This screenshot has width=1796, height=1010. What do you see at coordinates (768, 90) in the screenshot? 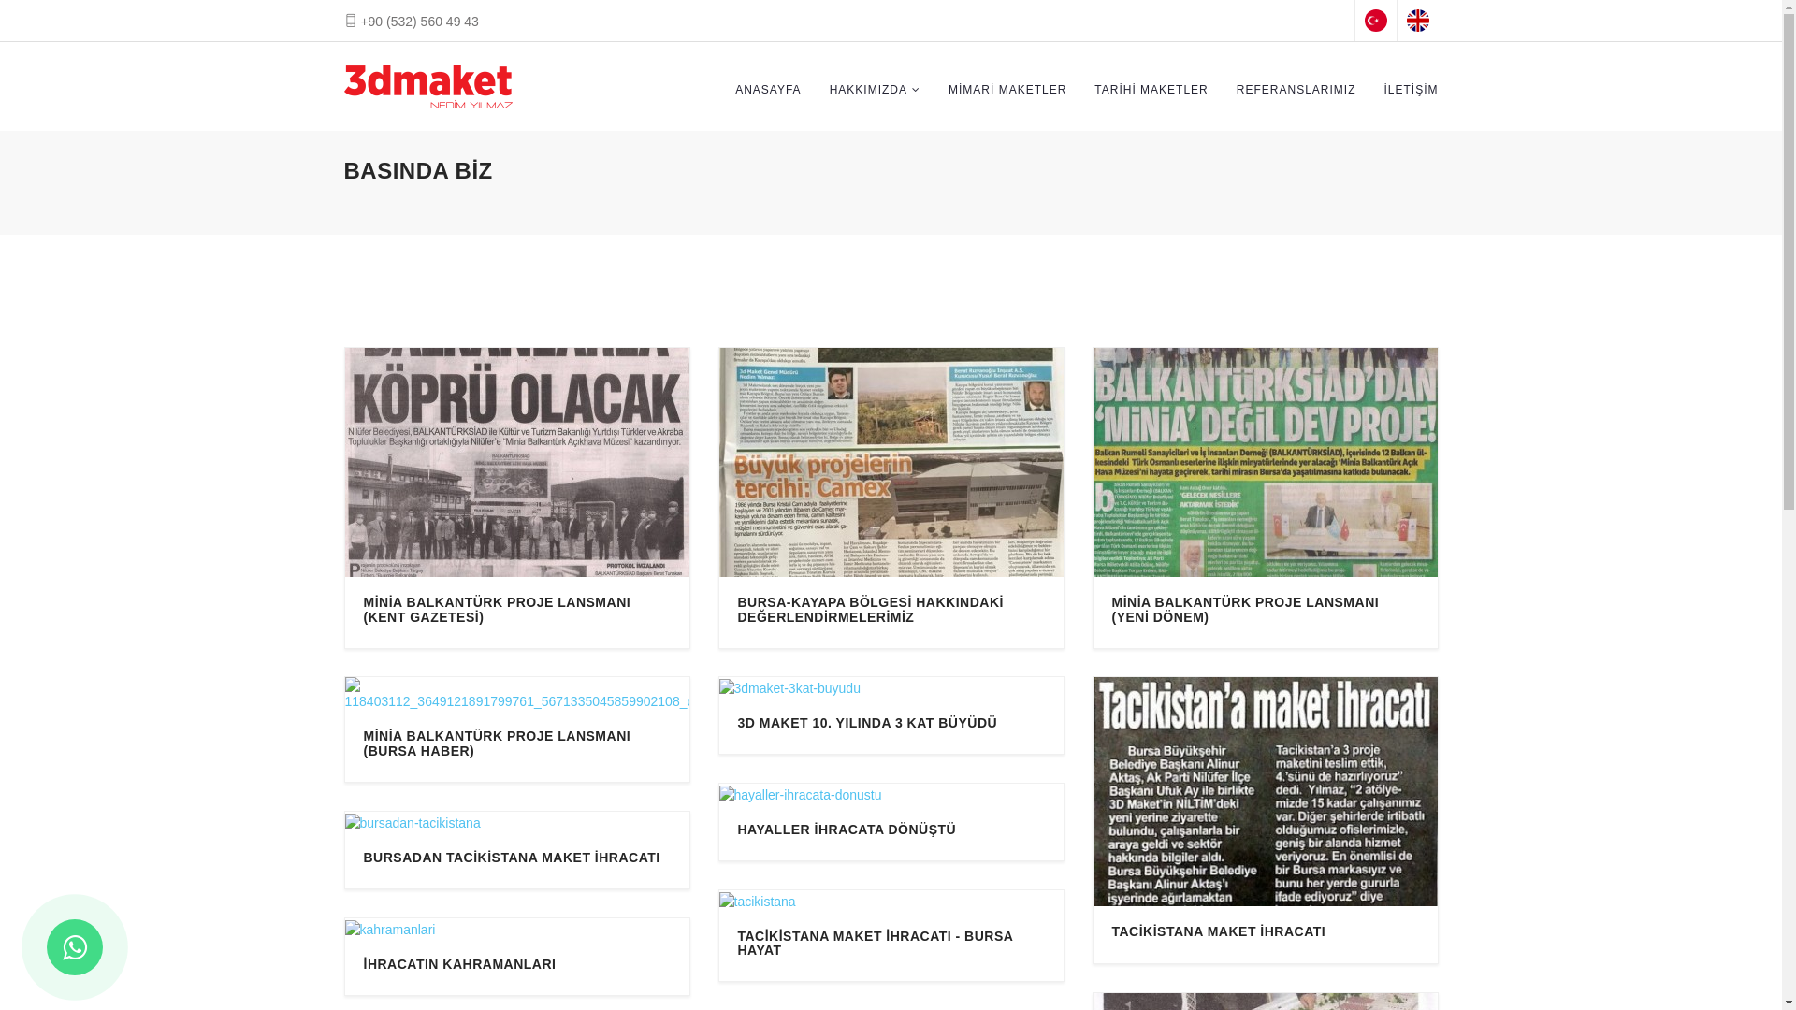
I see `ANASAYFA` at bounding box center [768, 90].